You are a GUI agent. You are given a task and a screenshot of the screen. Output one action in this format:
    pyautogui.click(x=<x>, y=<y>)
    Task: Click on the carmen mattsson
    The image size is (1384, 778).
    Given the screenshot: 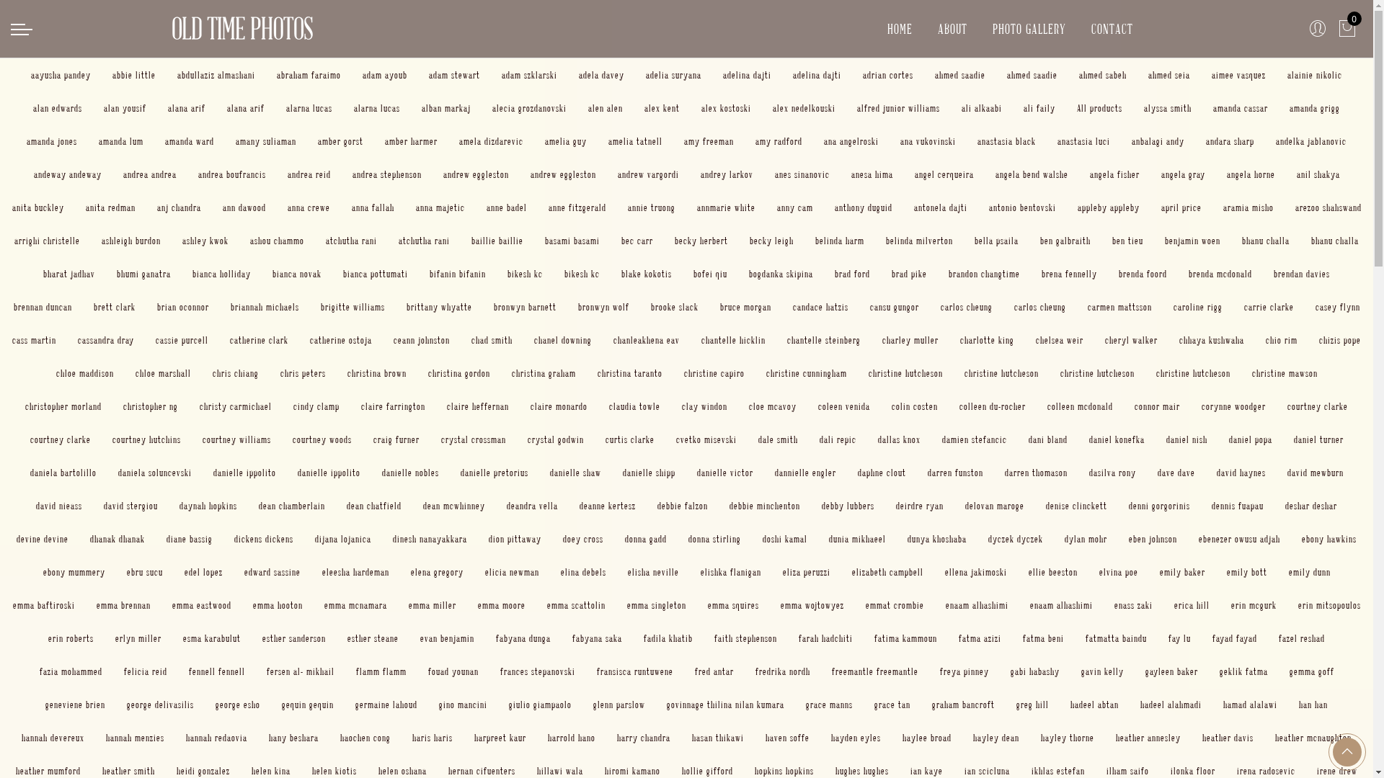 What is the action you would take?
    pyautogui.click(x=1119, y=307)
    